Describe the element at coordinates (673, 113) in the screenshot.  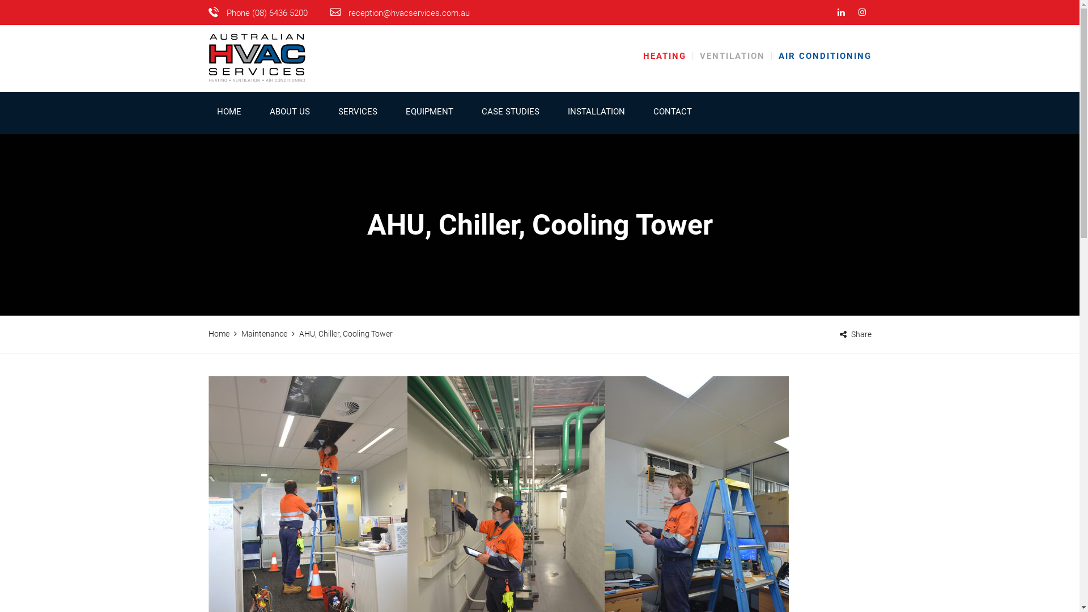
I see `CONTACT` at that location.